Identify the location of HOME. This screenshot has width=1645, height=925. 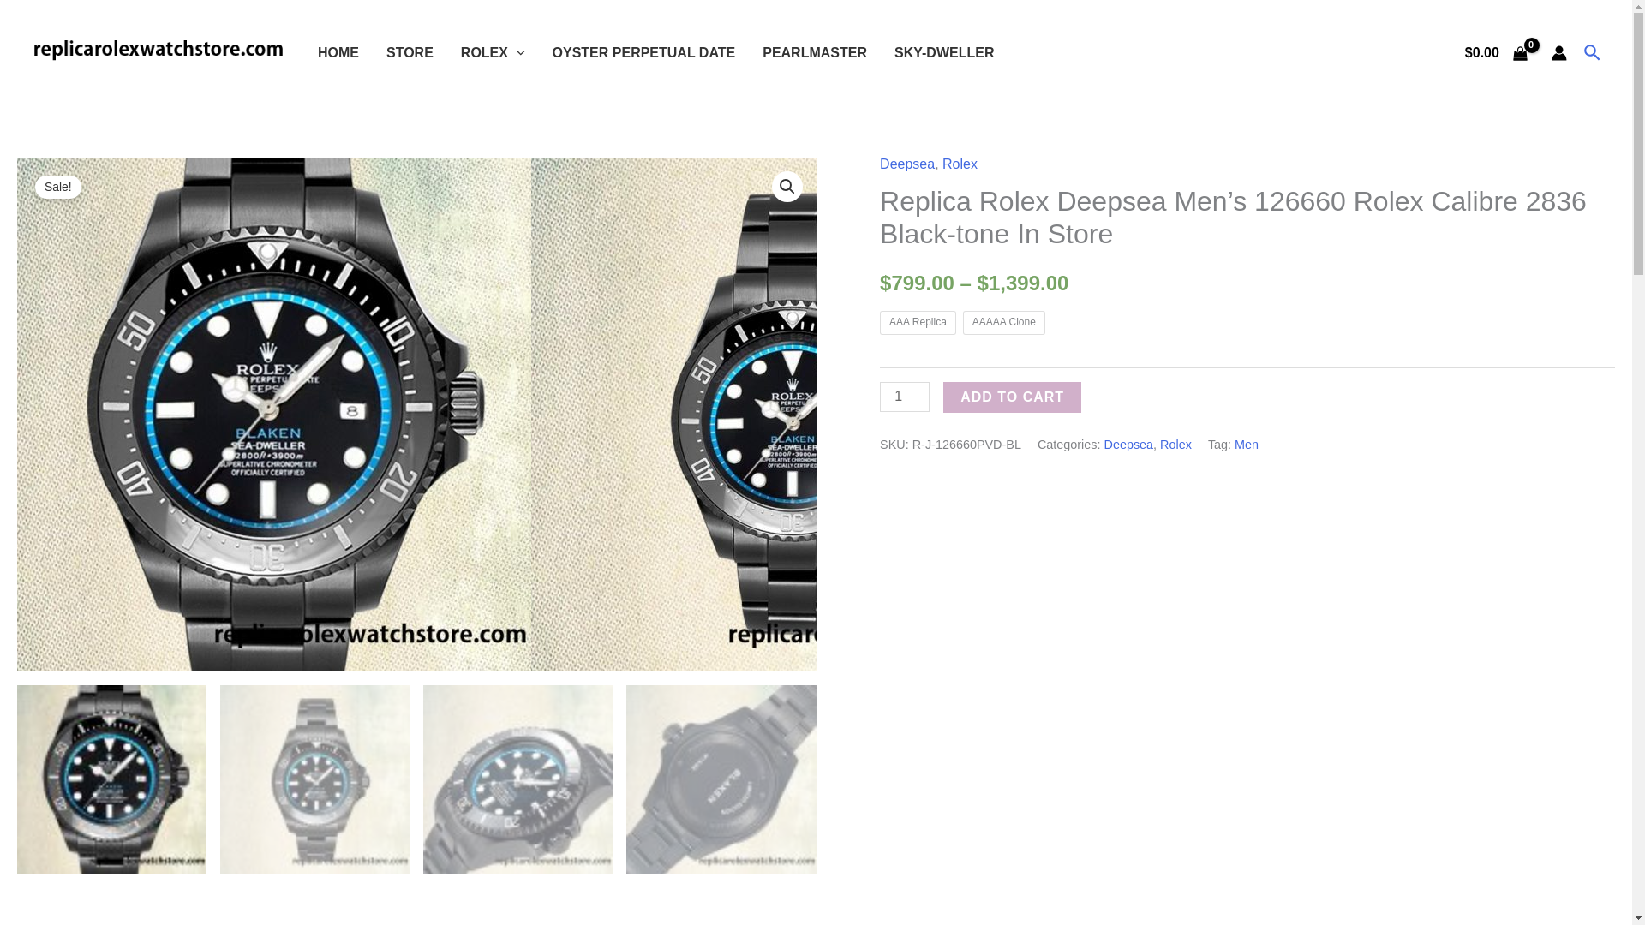
(338, 53).